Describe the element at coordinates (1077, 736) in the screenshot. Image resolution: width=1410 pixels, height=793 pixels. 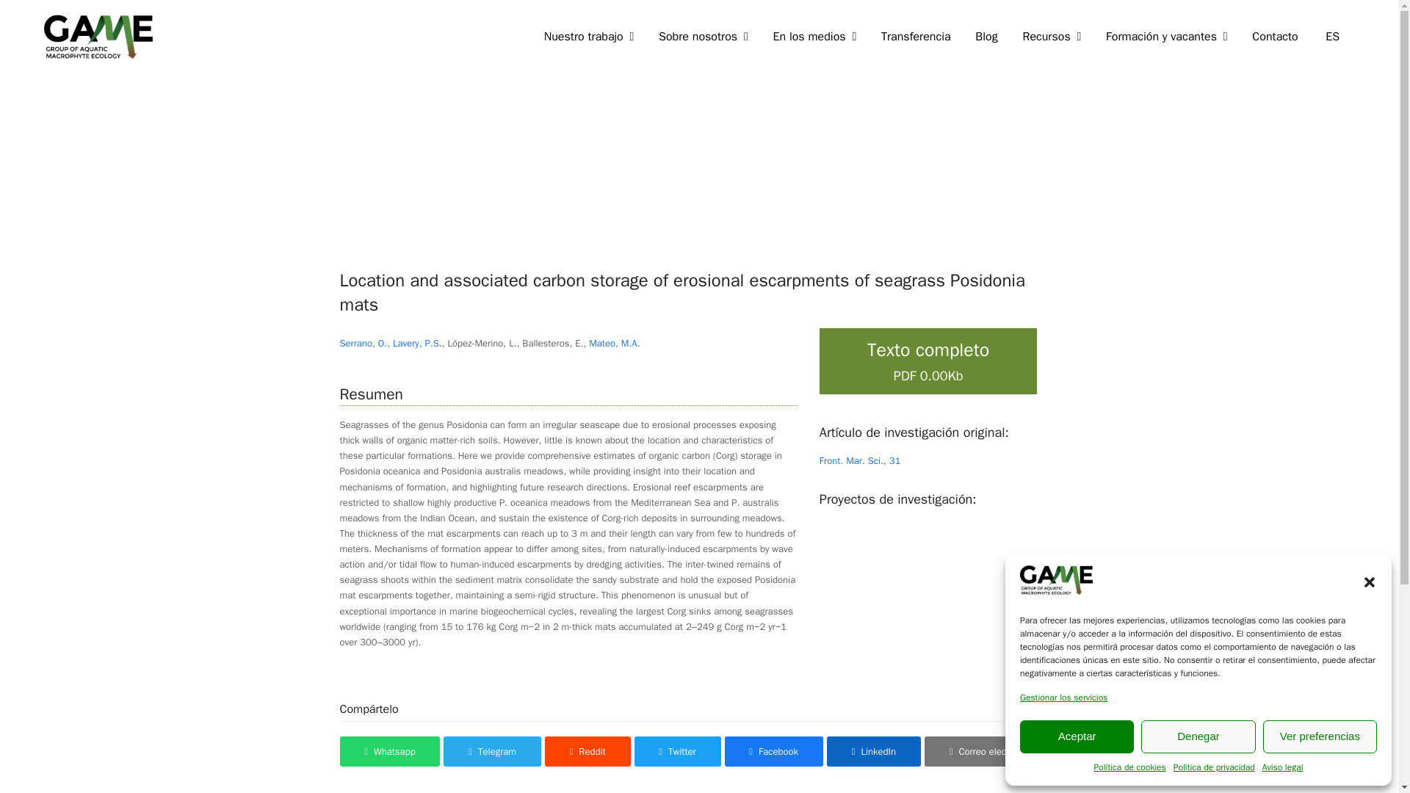
I see `Aceptar` at that location.